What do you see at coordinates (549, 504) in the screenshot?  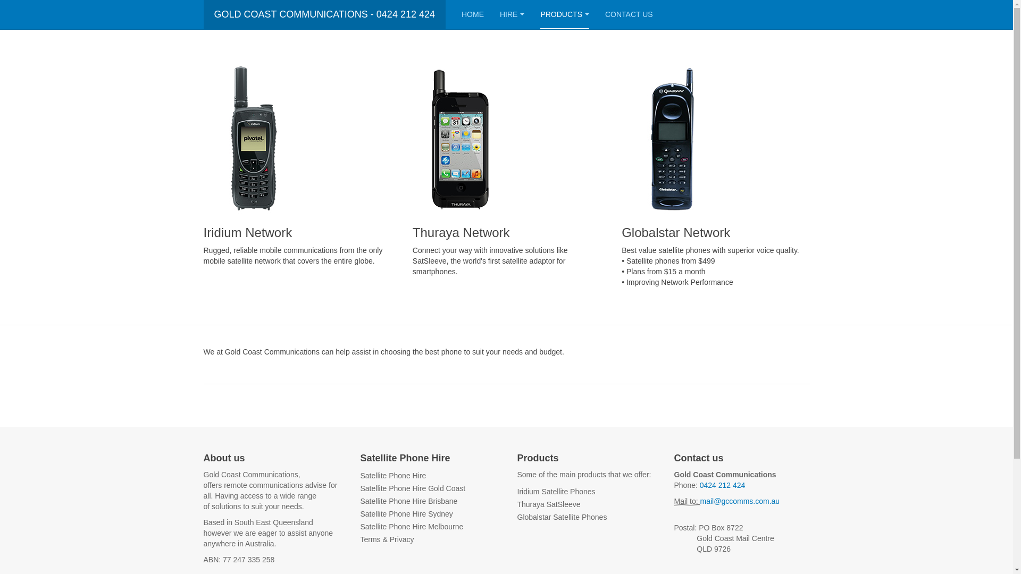 I see `Thuraya SatSleeve` at bounding box center [549, 504].